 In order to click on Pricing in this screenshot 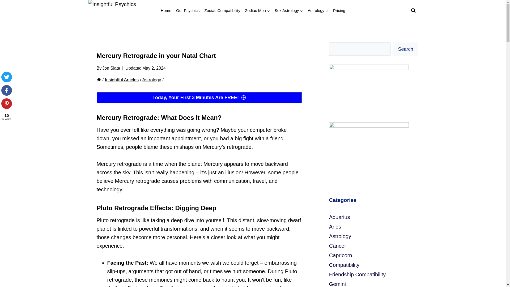, I will do `click(339, 11)`.